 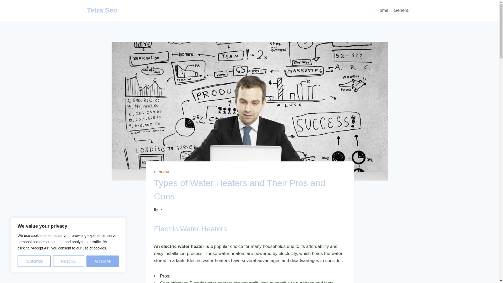 I want to click on General, so click(x=402, y=10).